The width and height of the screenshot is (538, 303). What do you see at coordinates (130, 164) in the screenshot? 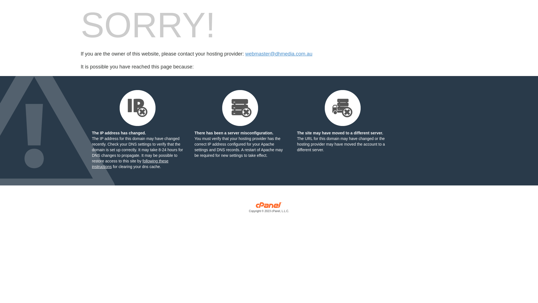
I see `following these instructions` at bounding box center [130, 164].